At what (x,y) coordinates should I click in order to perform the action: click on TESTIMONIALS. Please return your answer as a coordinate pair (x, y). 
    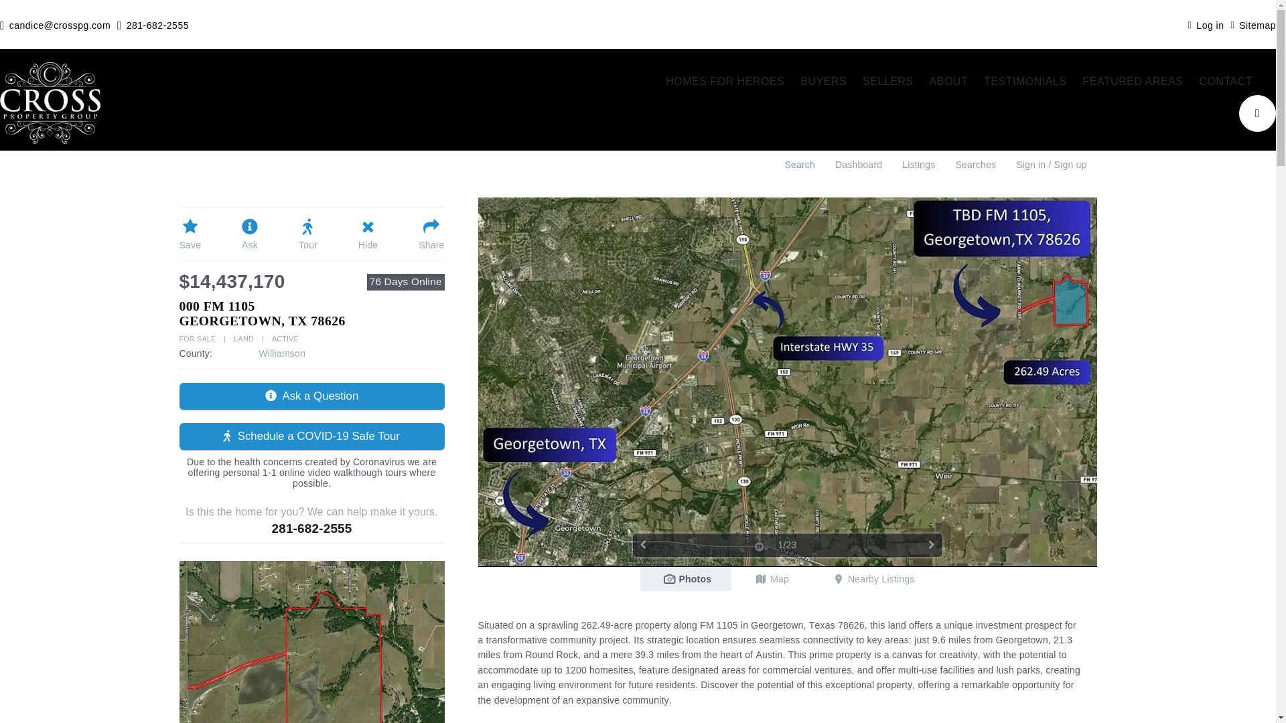
    Looking at the image, I should click on (1025, 82).